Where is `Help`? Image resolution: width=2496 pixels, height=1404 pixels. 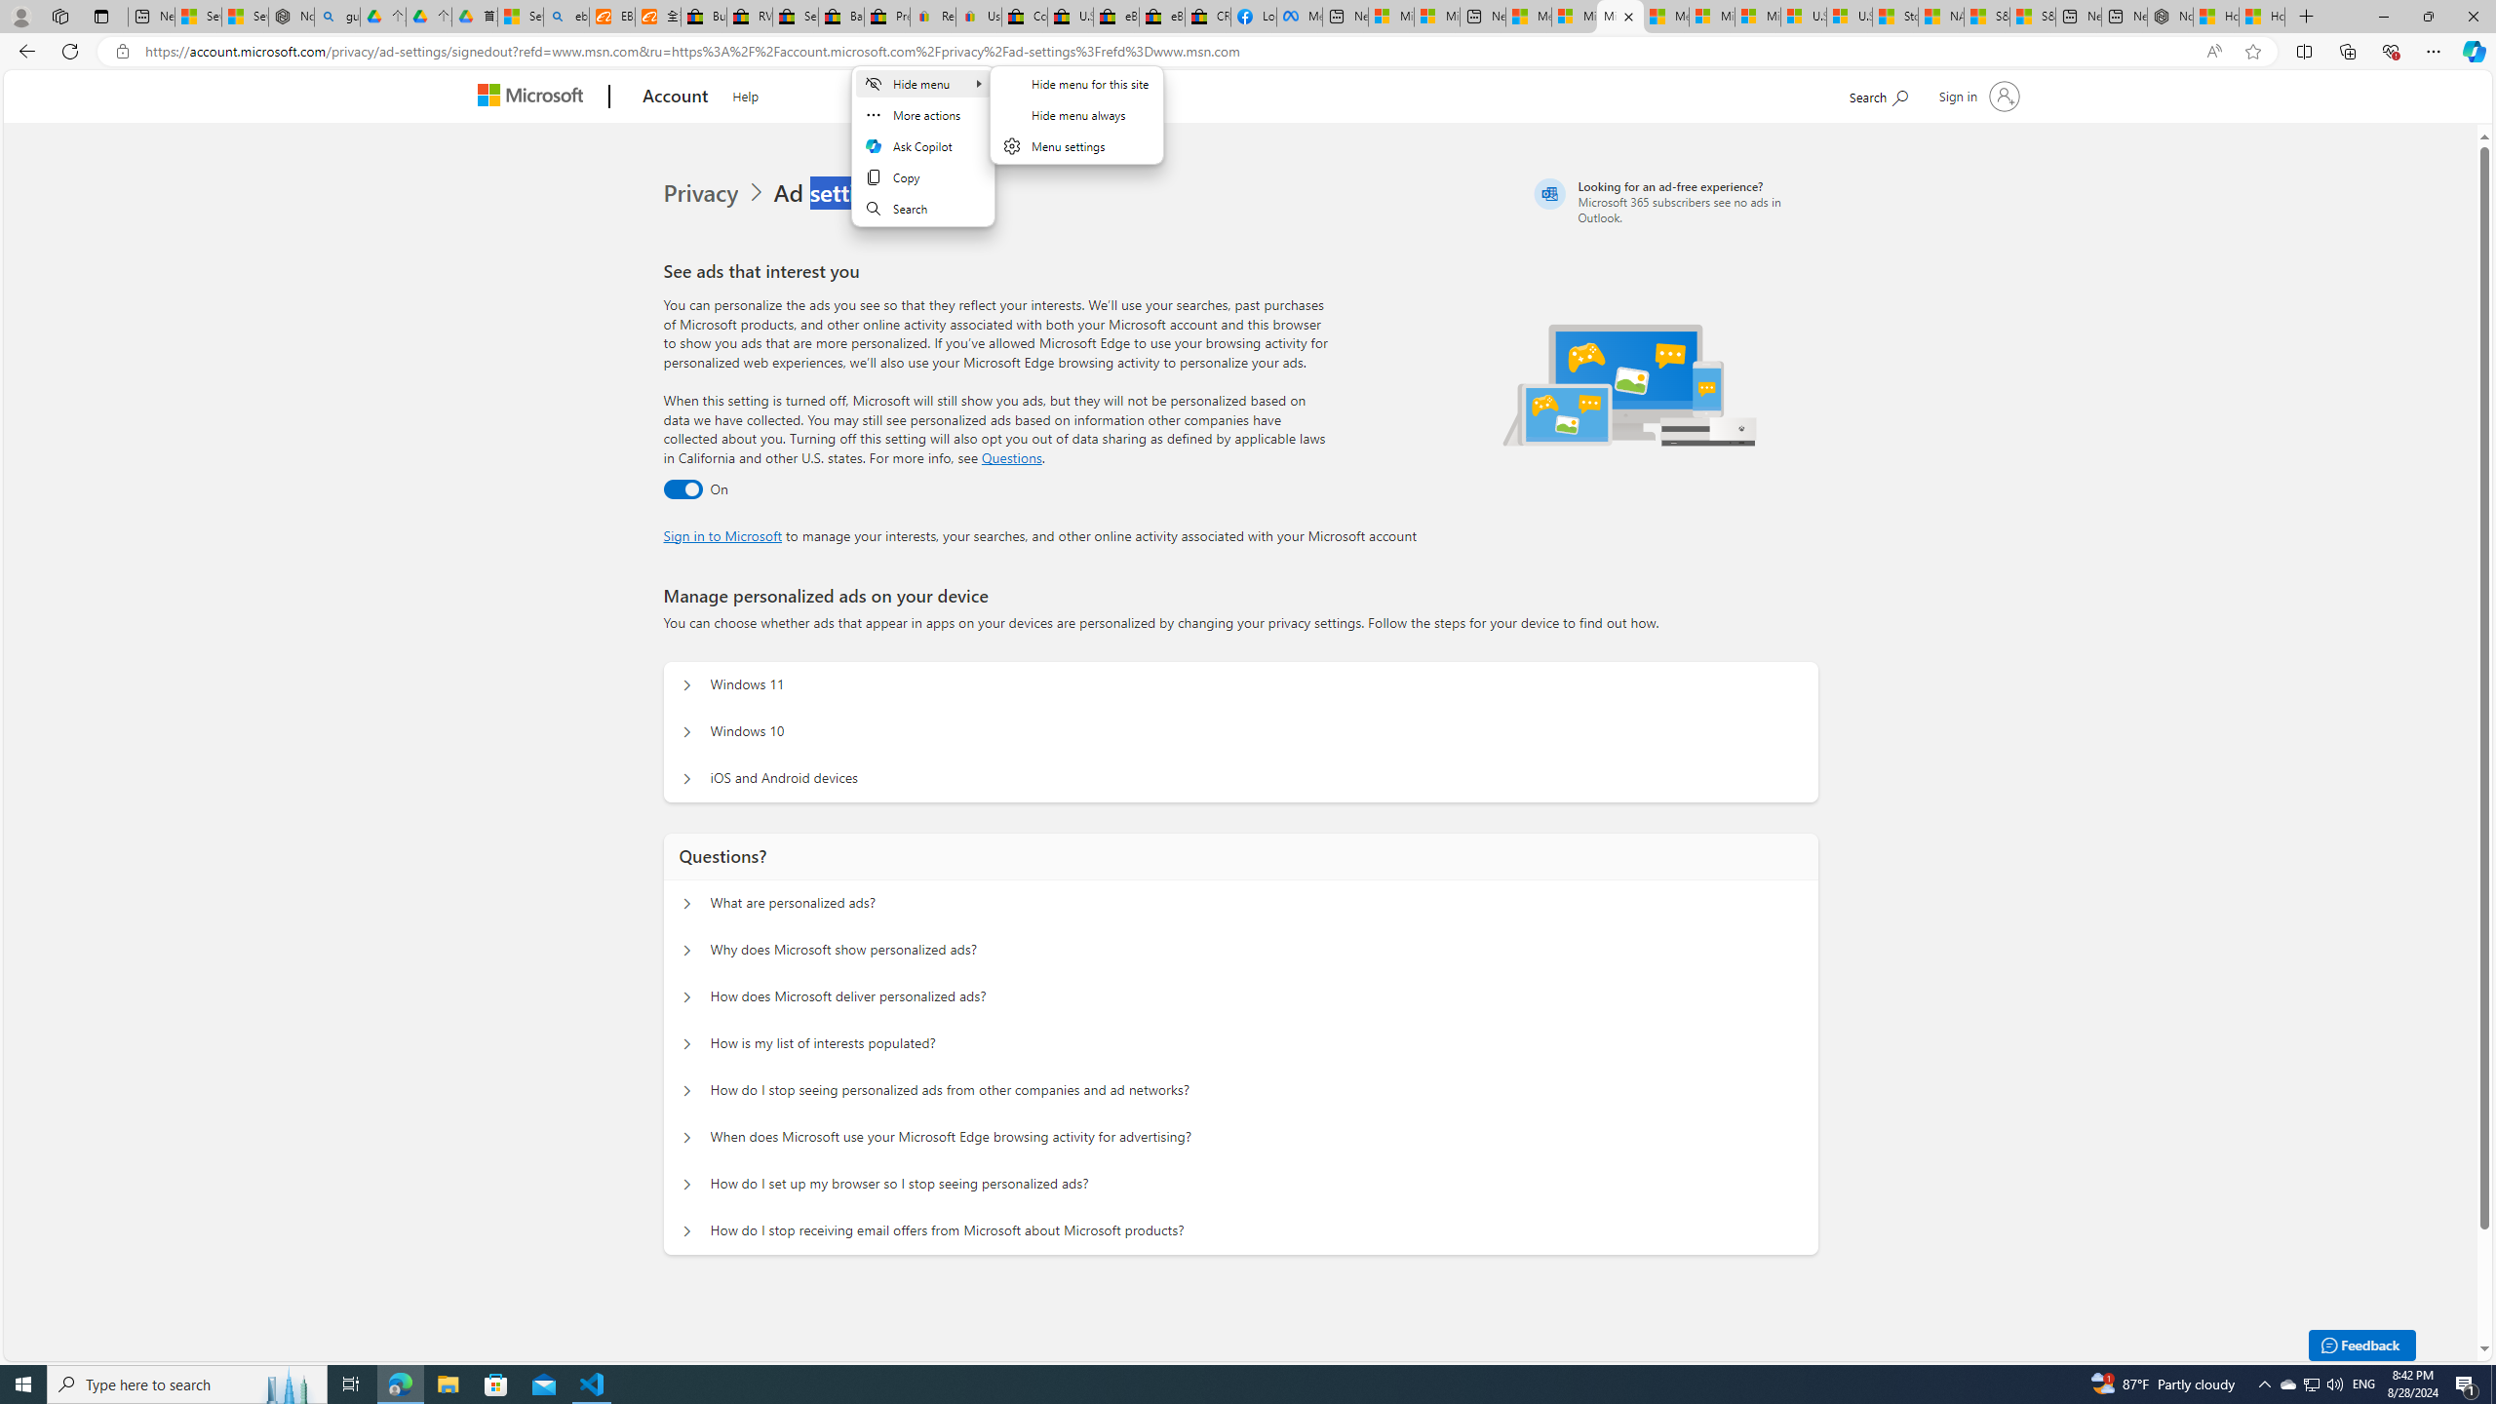 Help is located at coordinates (746, 94).